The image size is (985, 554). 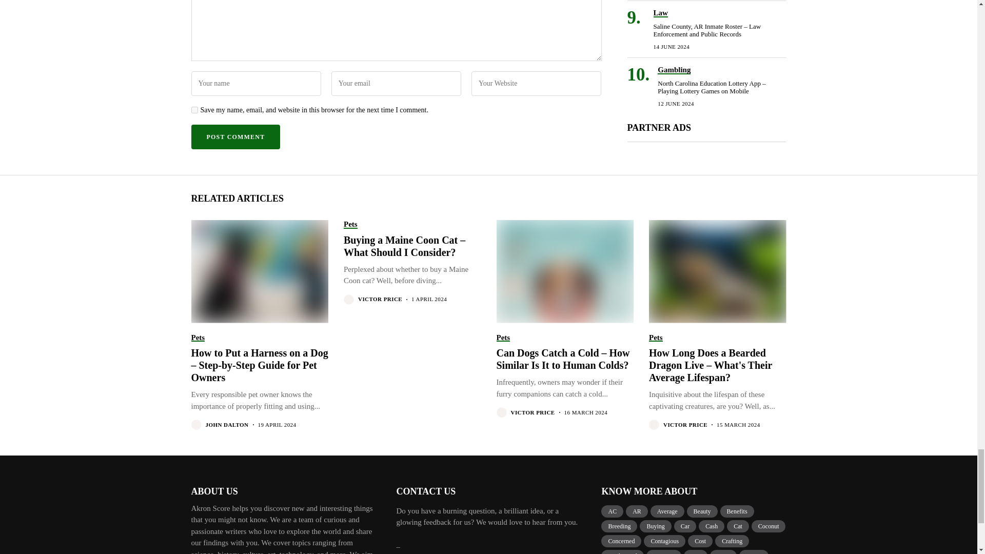 I want to click on Post Comment, so click(x=235, y=136).